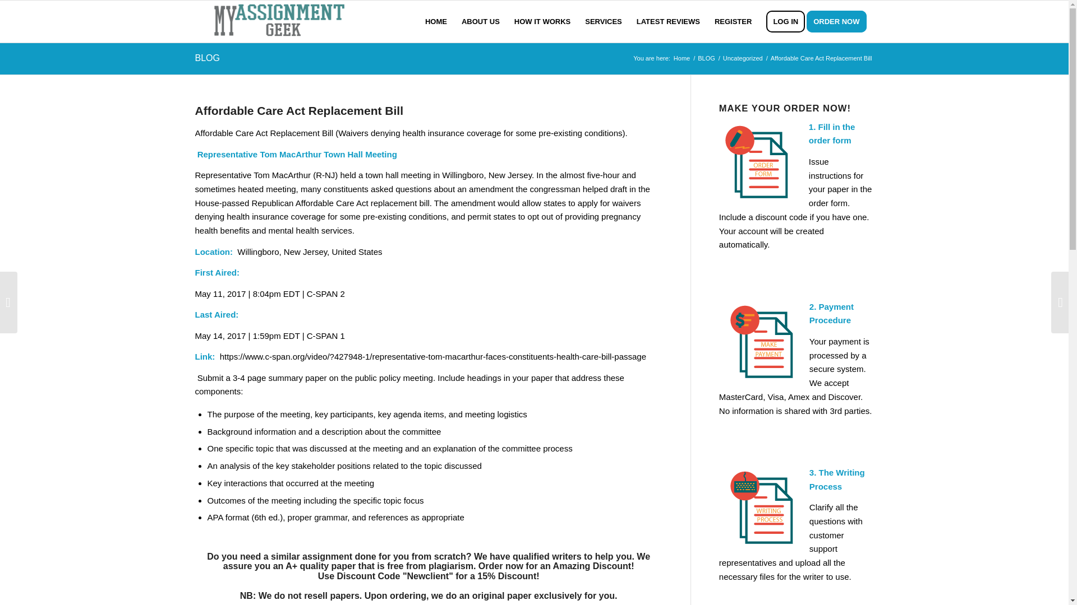  I want to click on LOG IN, so click(785, 21).